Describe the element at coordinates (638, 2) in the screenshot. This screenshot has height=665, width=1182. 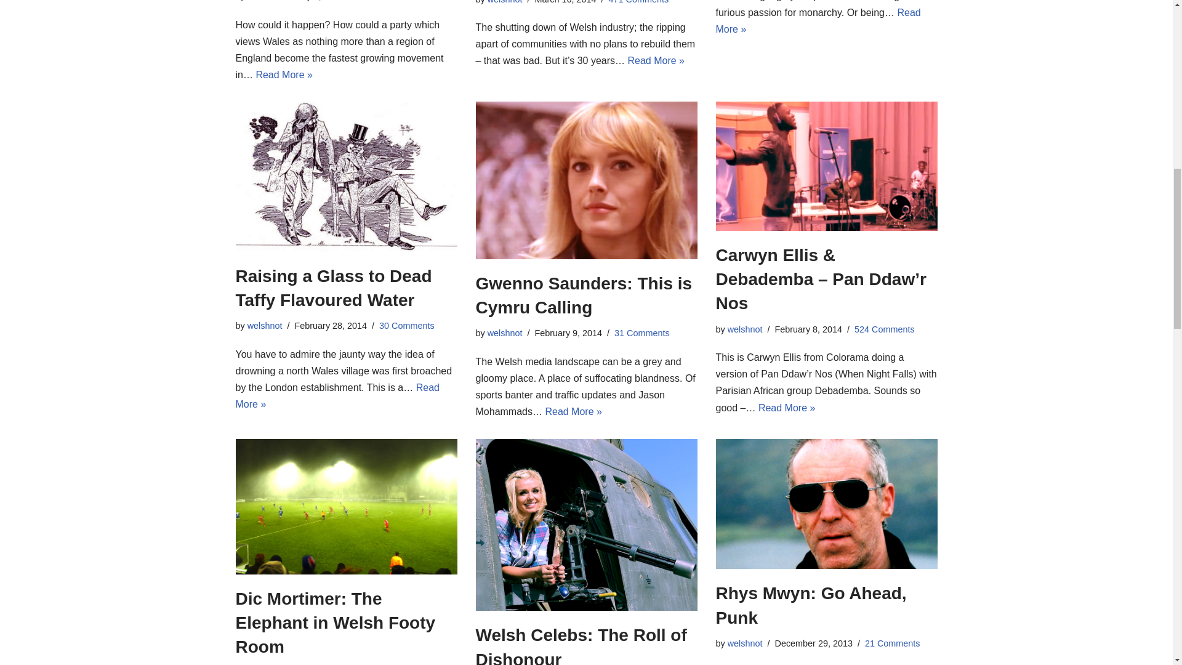
I see `471 Comments` at that location.